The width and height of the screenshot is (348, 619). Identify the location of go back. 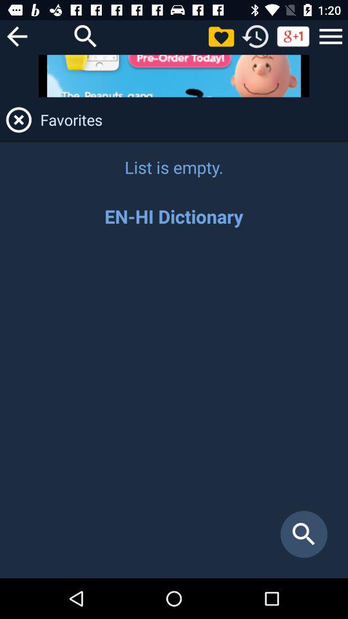
(17, 36).